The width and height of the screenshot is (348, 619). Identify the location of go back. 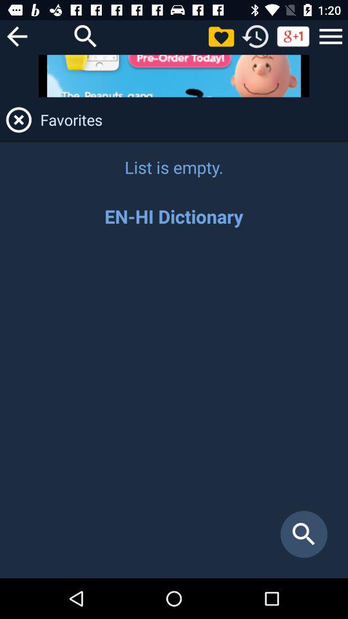
(17, 36).